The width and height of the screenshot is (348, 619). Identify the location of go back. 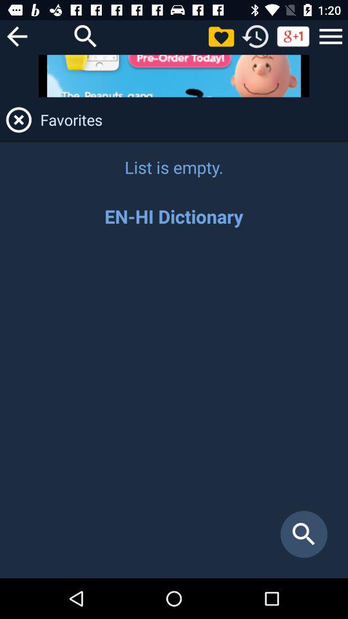
(17, 36).